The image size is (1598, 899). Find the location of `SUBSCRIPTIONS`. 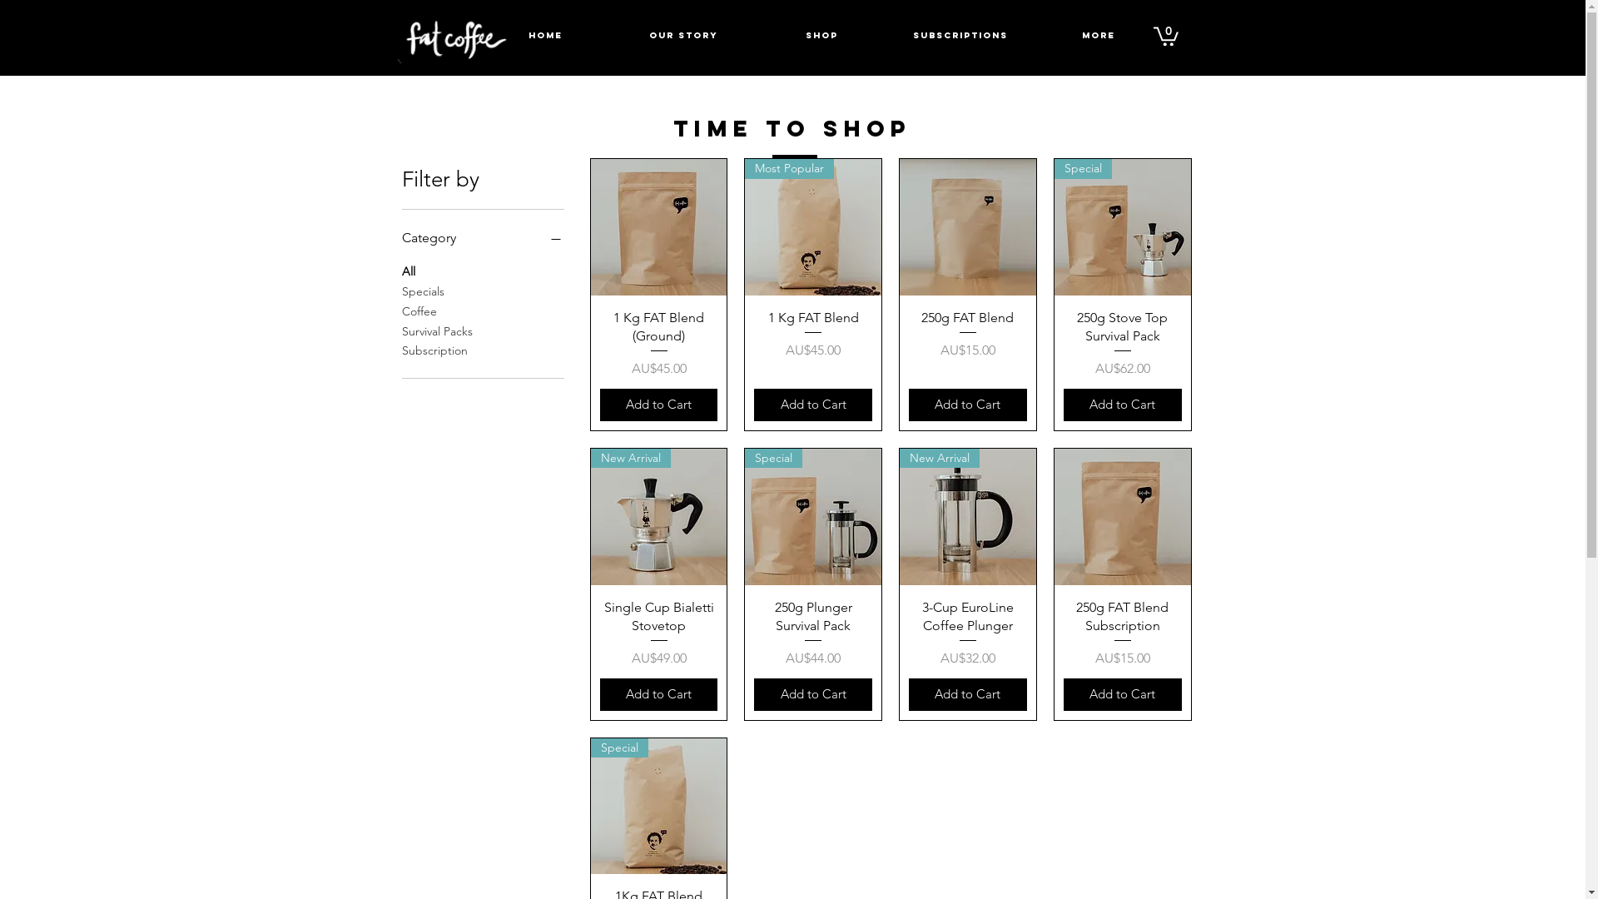

SUBSCRIPTIONS is located at coordinates (960, 35).